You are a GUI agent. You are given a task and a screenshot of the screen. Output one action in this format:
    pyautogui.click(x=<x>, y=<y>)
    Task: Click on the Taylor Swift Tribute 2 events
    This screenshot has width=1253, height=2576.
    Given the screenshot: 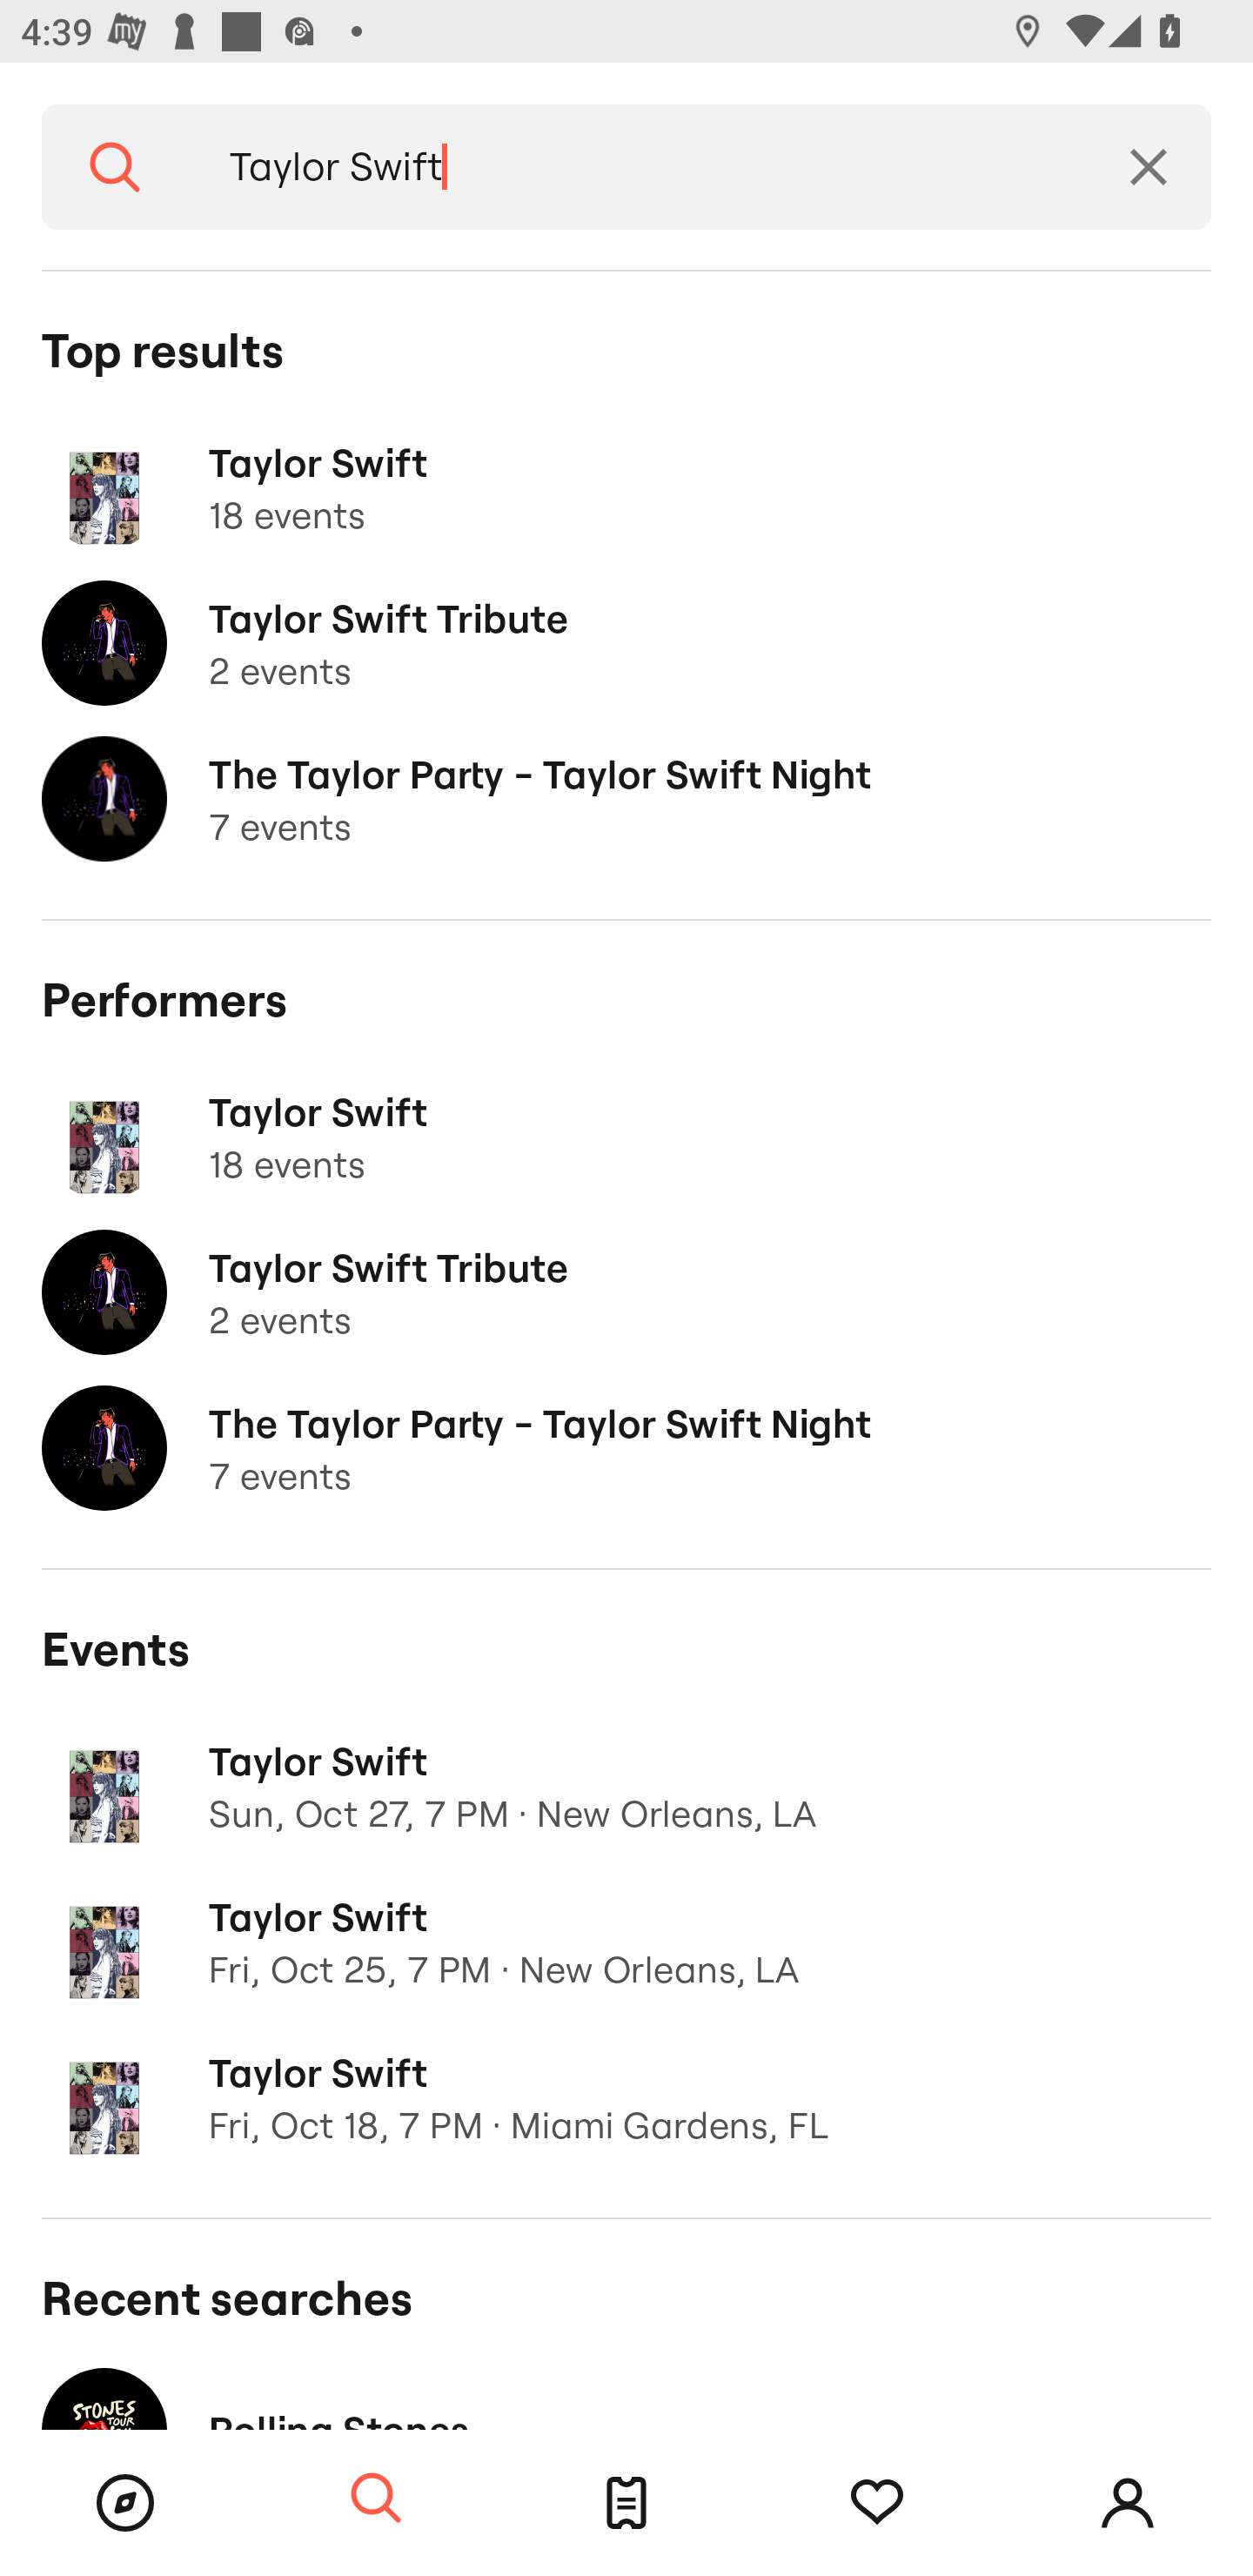 What is the action you would take?
    pyautogui.click(x=626, y=644)
    